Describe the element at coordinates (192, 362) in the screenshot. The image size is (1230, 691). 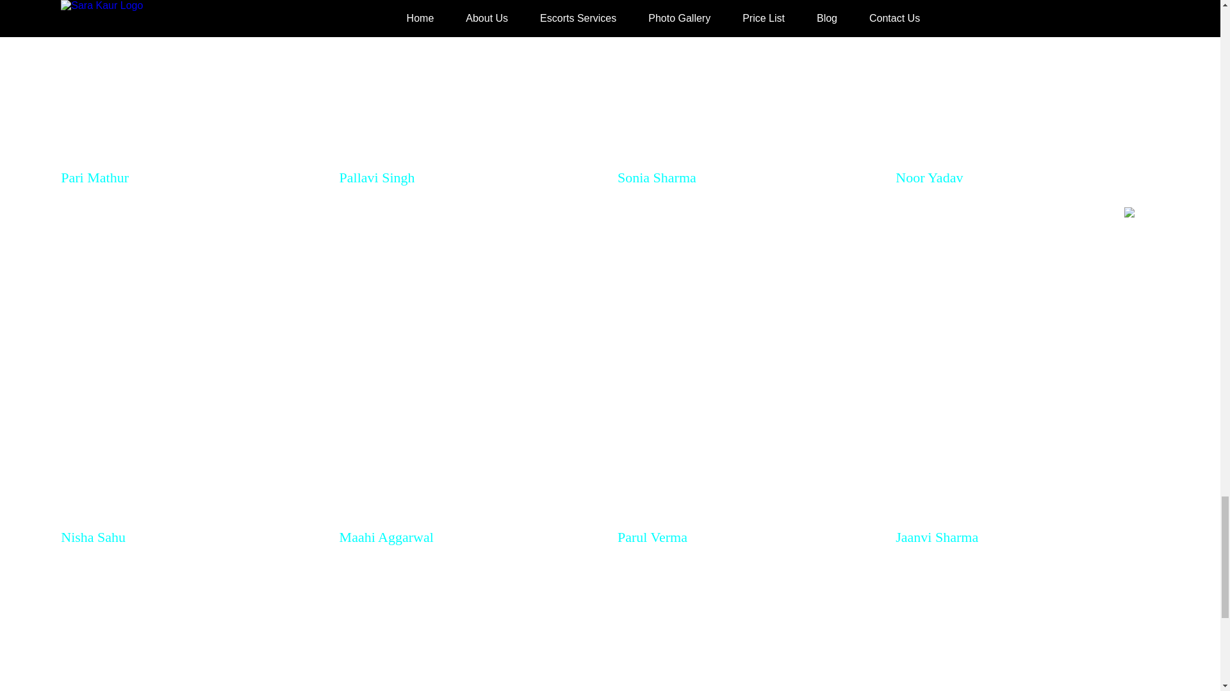
I see `Nisha Sahu Escort Girl` at that location.